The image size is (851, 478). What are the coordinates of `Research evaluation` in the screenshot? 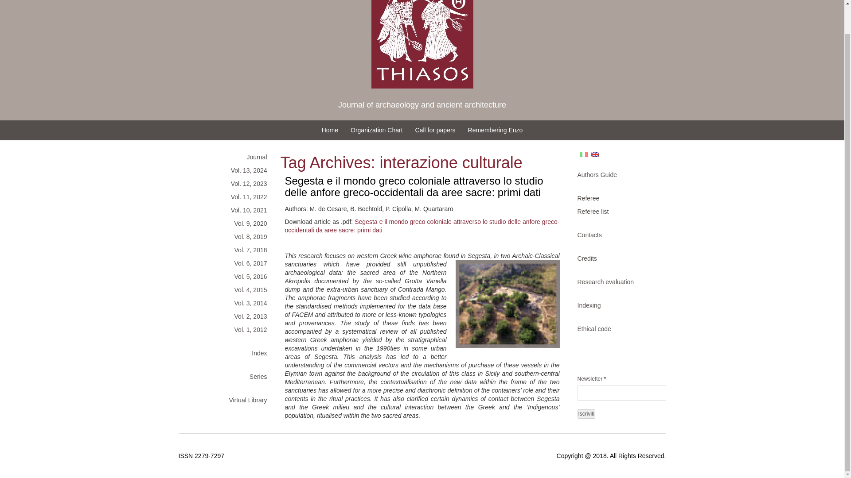 It's located at (617, 282).